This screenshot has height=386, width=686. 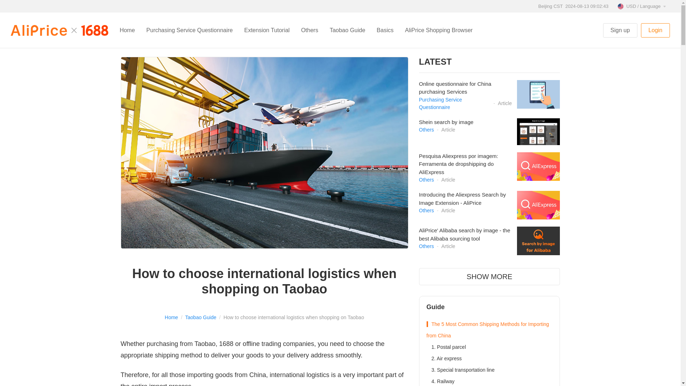 I want to click on Home, so click(x=171, y=317).